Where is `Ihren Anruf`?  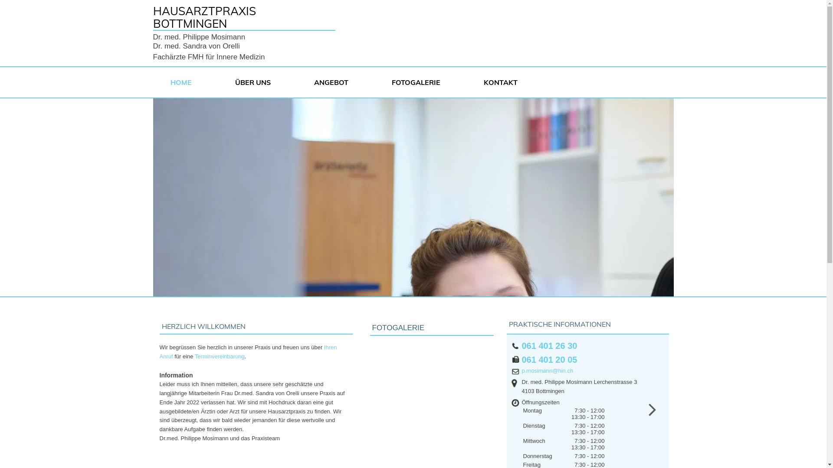 Ihren Anruf is located at coordinates (248, 352).